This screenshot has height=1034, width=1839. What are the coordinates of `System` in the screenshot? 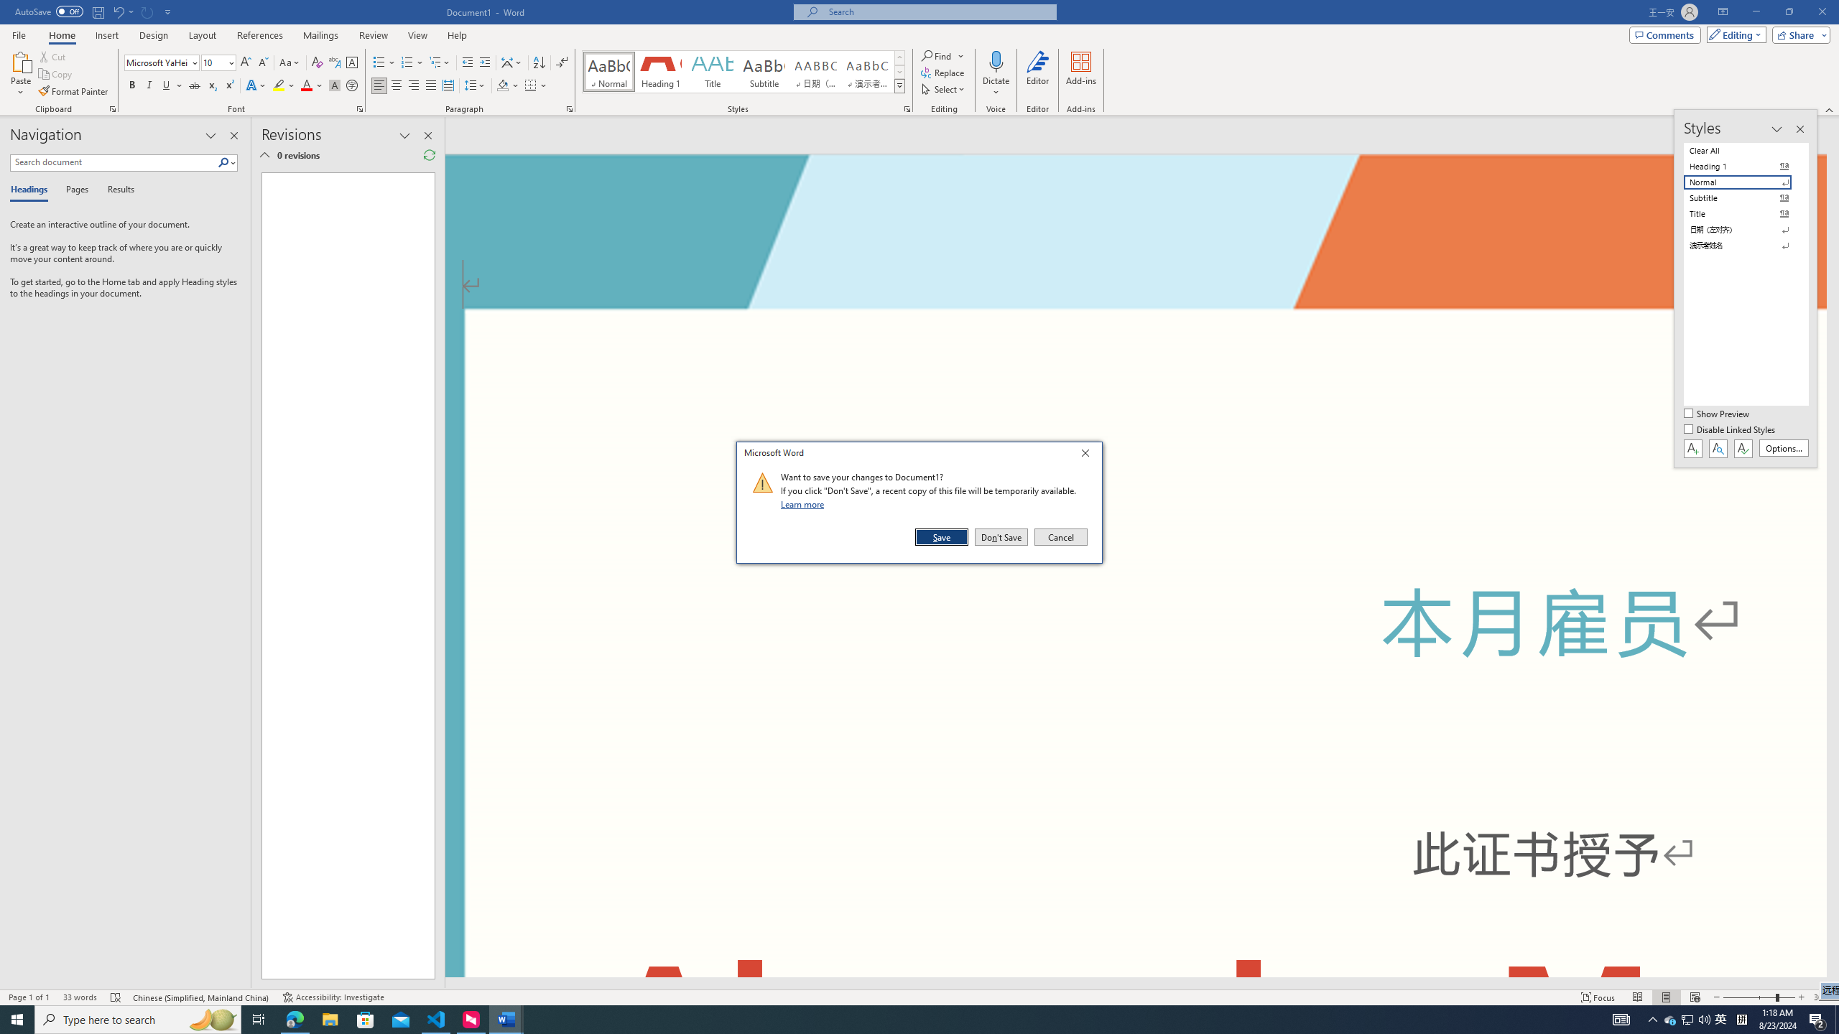 It's located at (9, 7).